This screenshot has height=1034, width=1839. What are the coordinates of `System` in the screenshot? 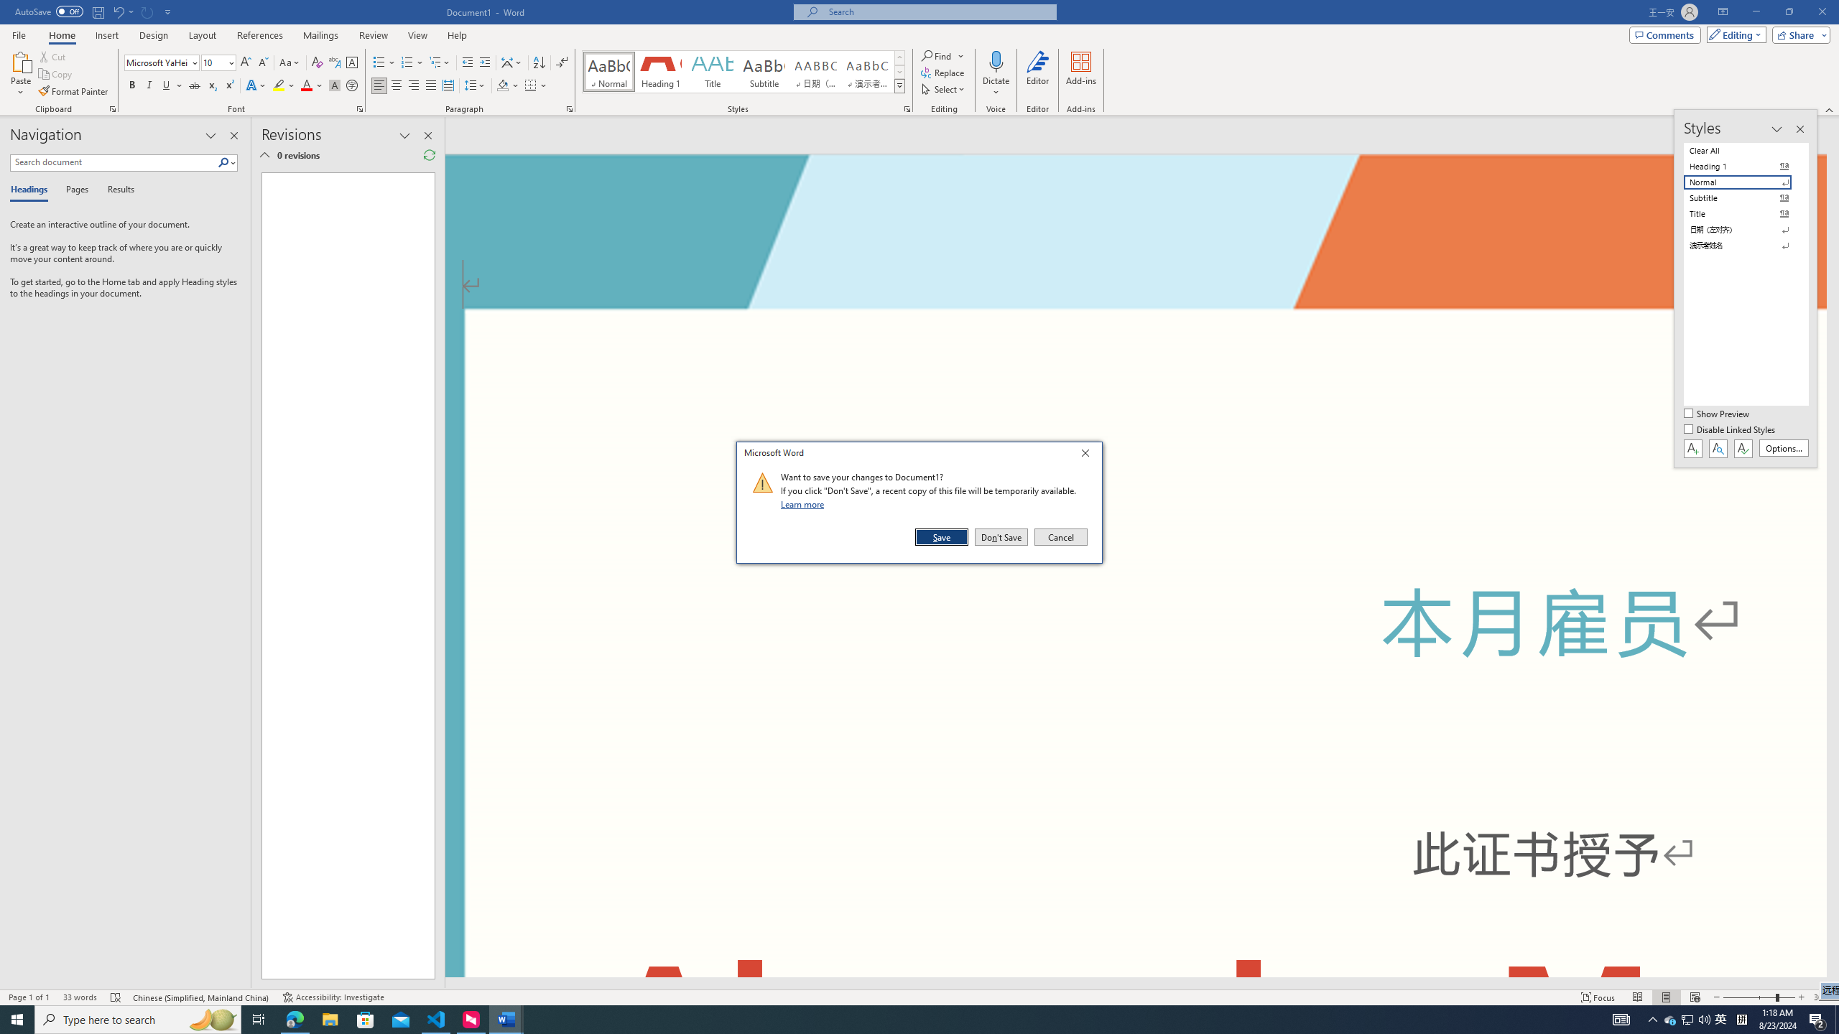 It's located at (9, 7).